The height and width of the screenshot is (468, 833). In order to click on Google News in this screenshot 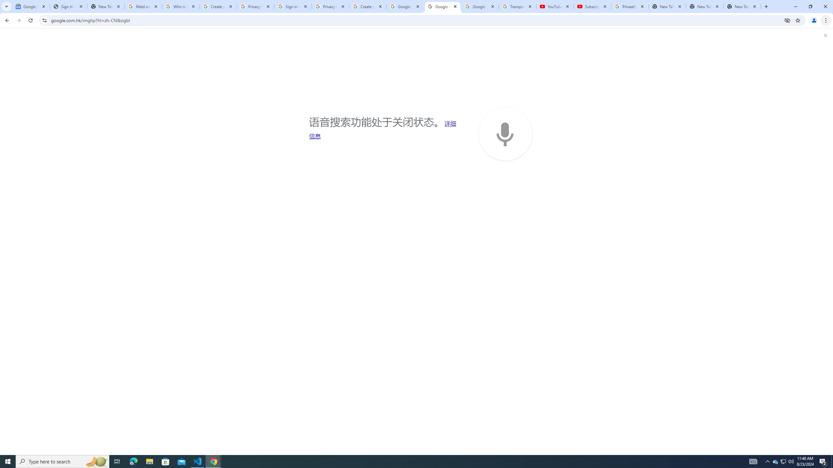, I will do `click(31, 6)`.